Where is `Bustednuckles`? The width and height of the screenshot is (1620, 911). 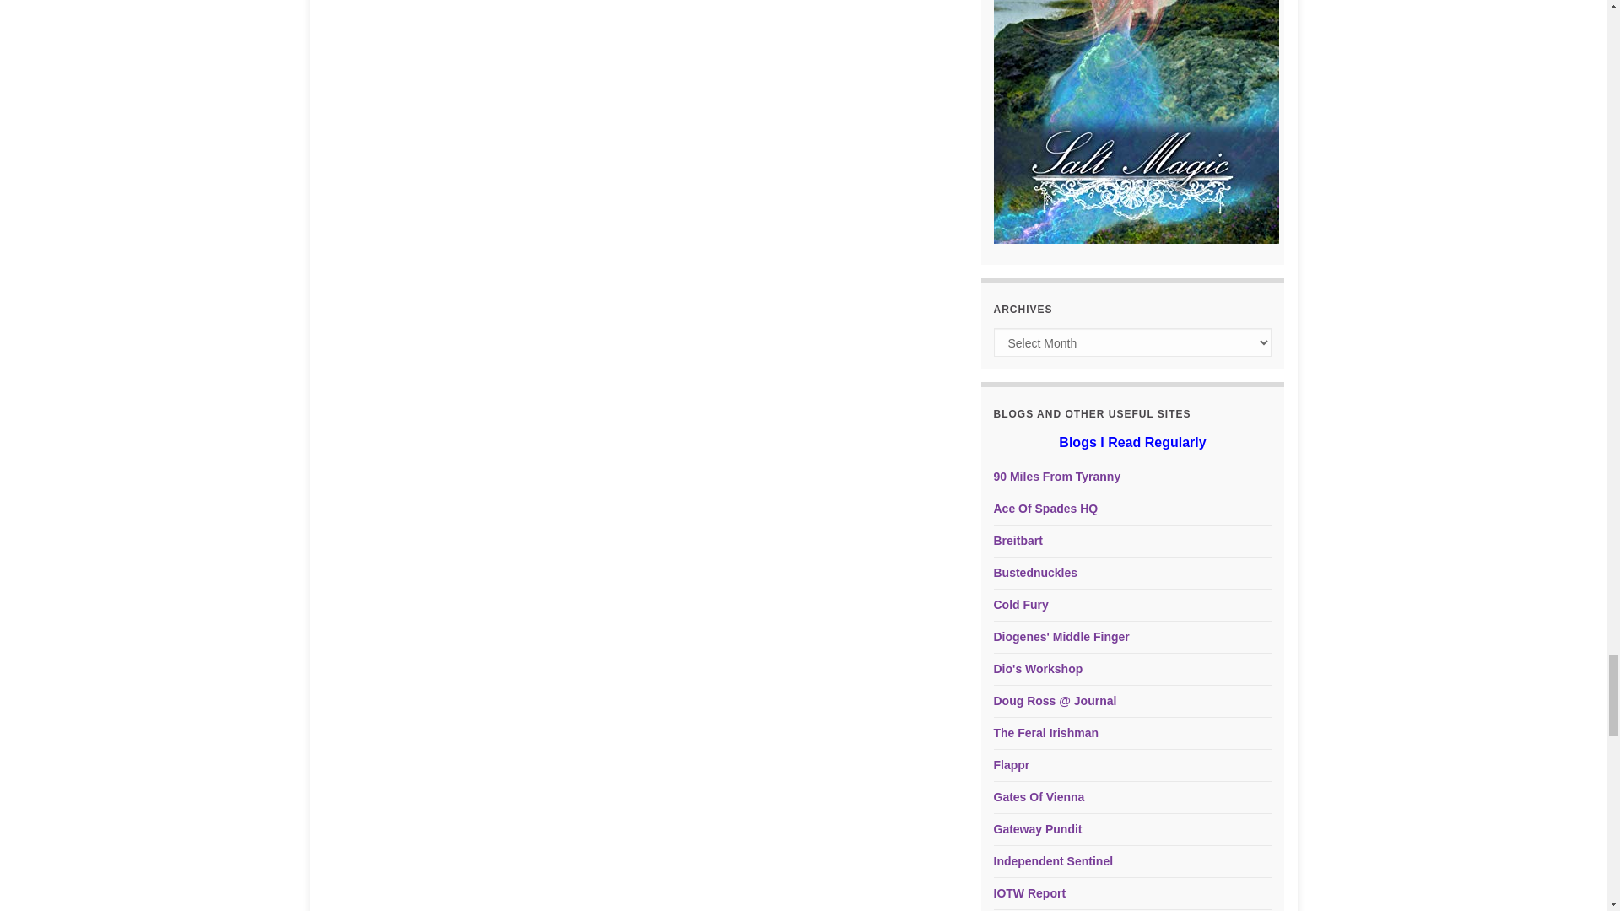
Bustednuckles is located at coordinates (1036, 572).